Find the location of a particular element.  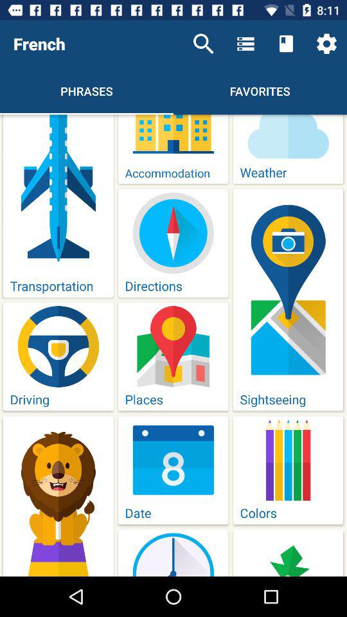

launch the item above the favorites item is located at coordinates (245, 44).